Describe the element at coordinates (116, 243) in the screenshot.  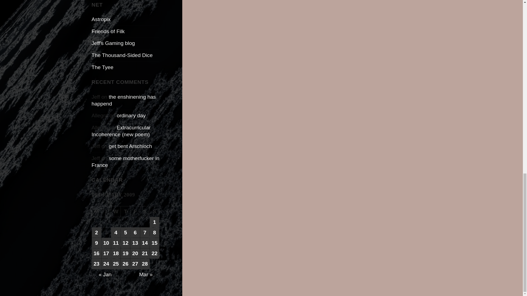
I see `11` at that location.